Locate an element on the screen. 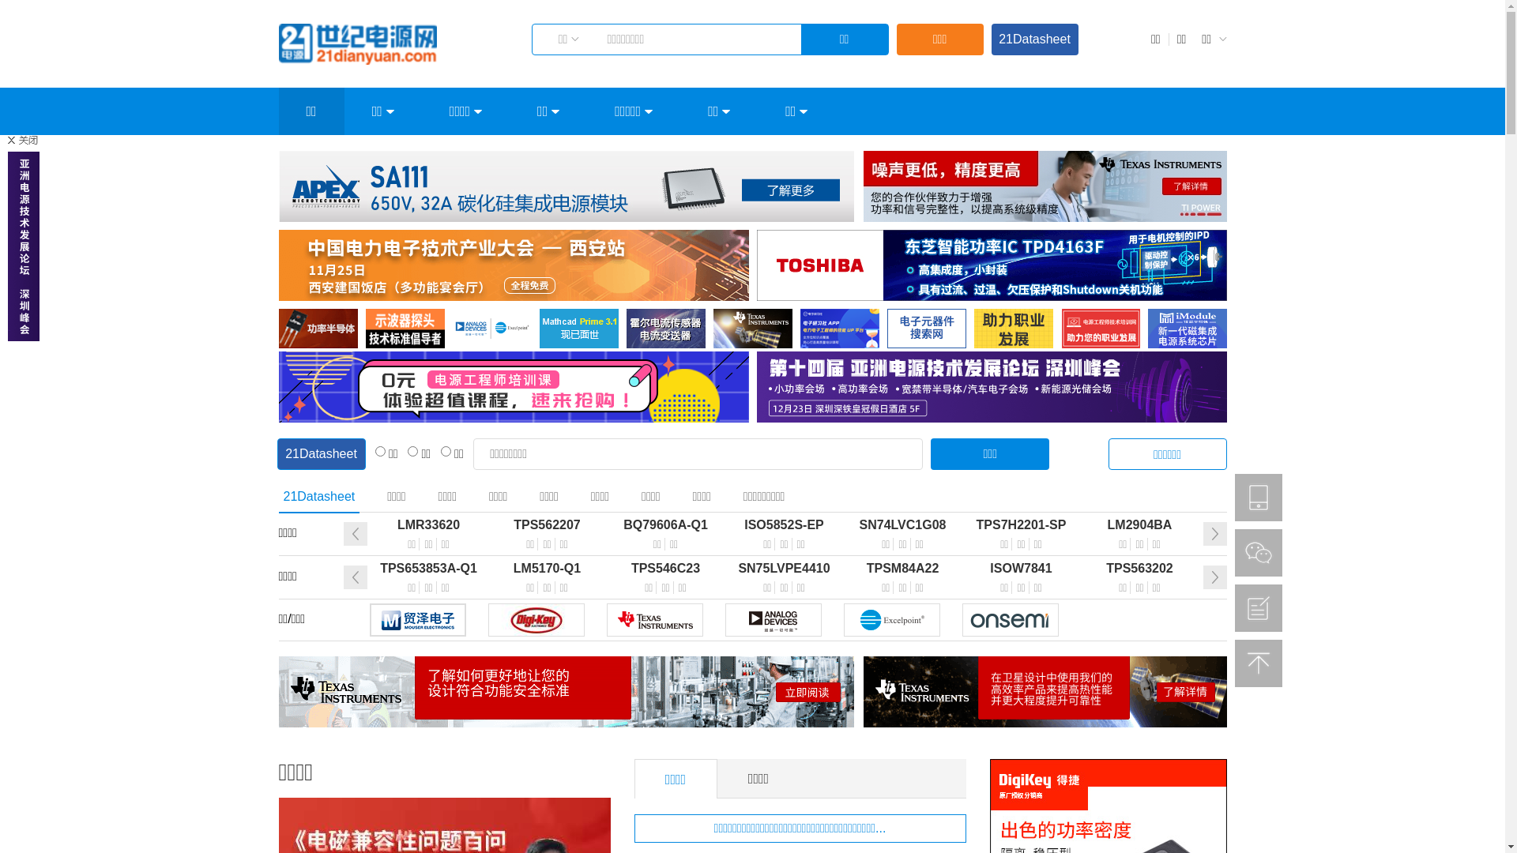 This screenshot has width=1517, height=853. LMR33620 is located at coordinates (429, 525).